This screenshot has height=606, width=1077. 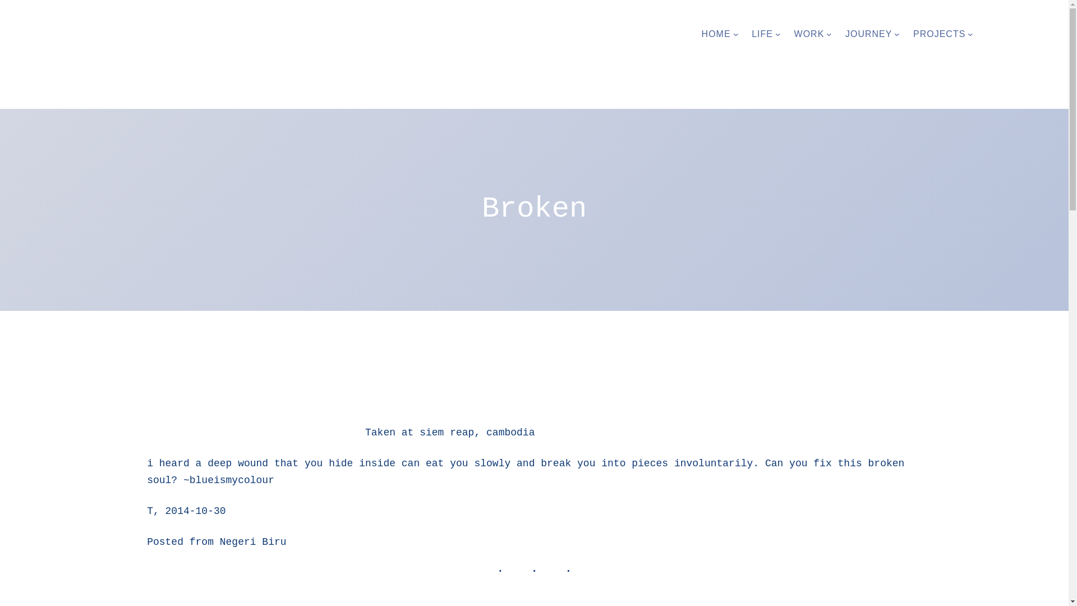 What do you see at coordinates (716, 34) in the screenshot?
I see `HOME` at bounding box center [716, 34].